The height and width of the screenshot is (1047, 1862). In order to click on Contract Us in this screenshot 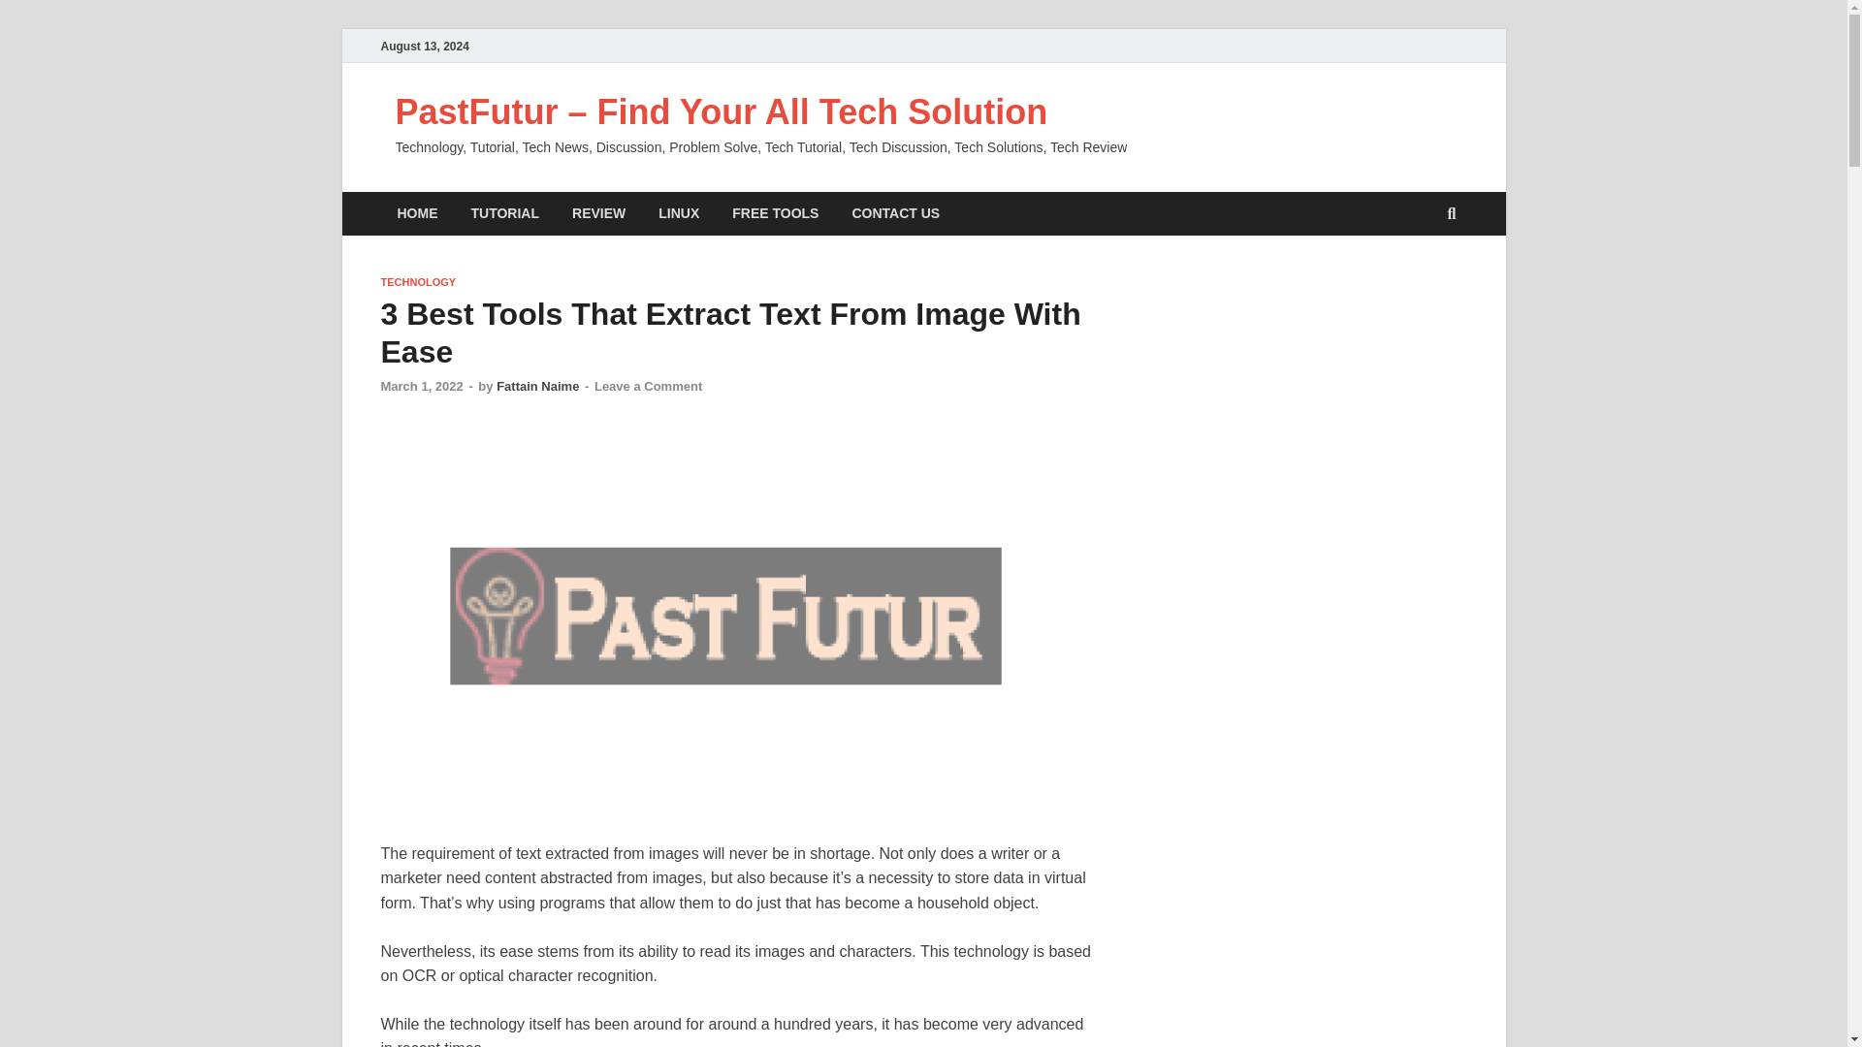, I will do `click(895, 213)`.